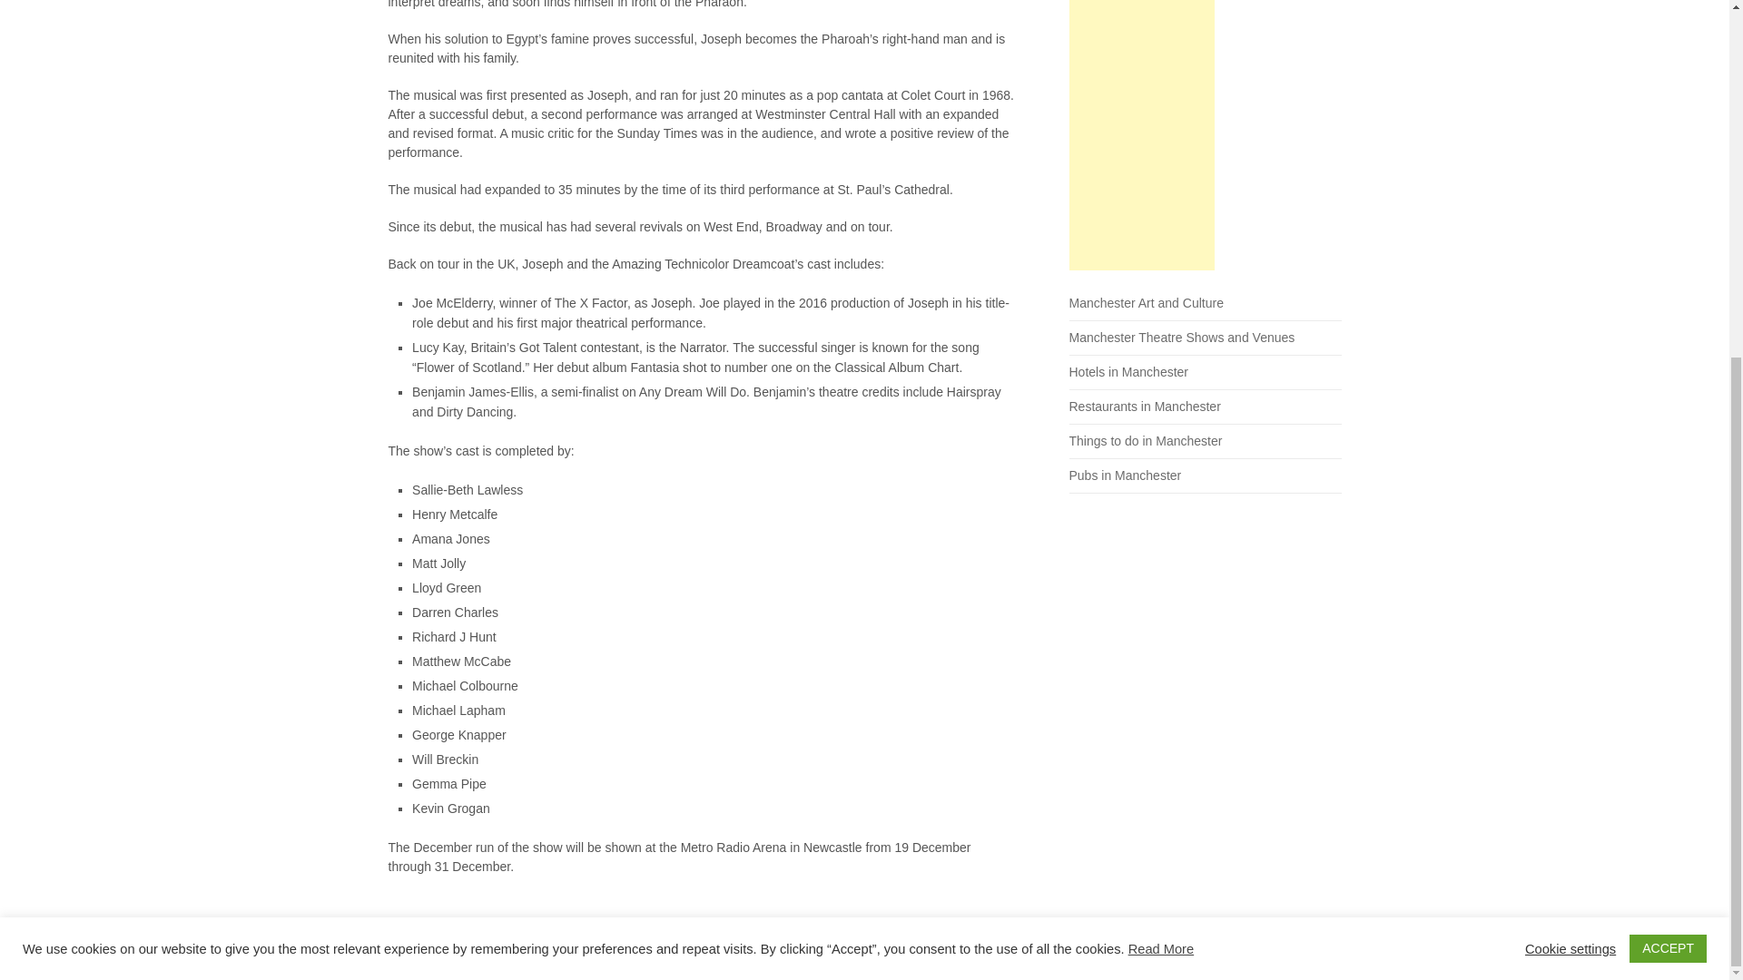 The width and height of the screenshot is (1743, 980). What do you see at coordinates (1146, 441) in the screenshot?
I see `Things to do in Manchester` at bounding box center [1146, 441].